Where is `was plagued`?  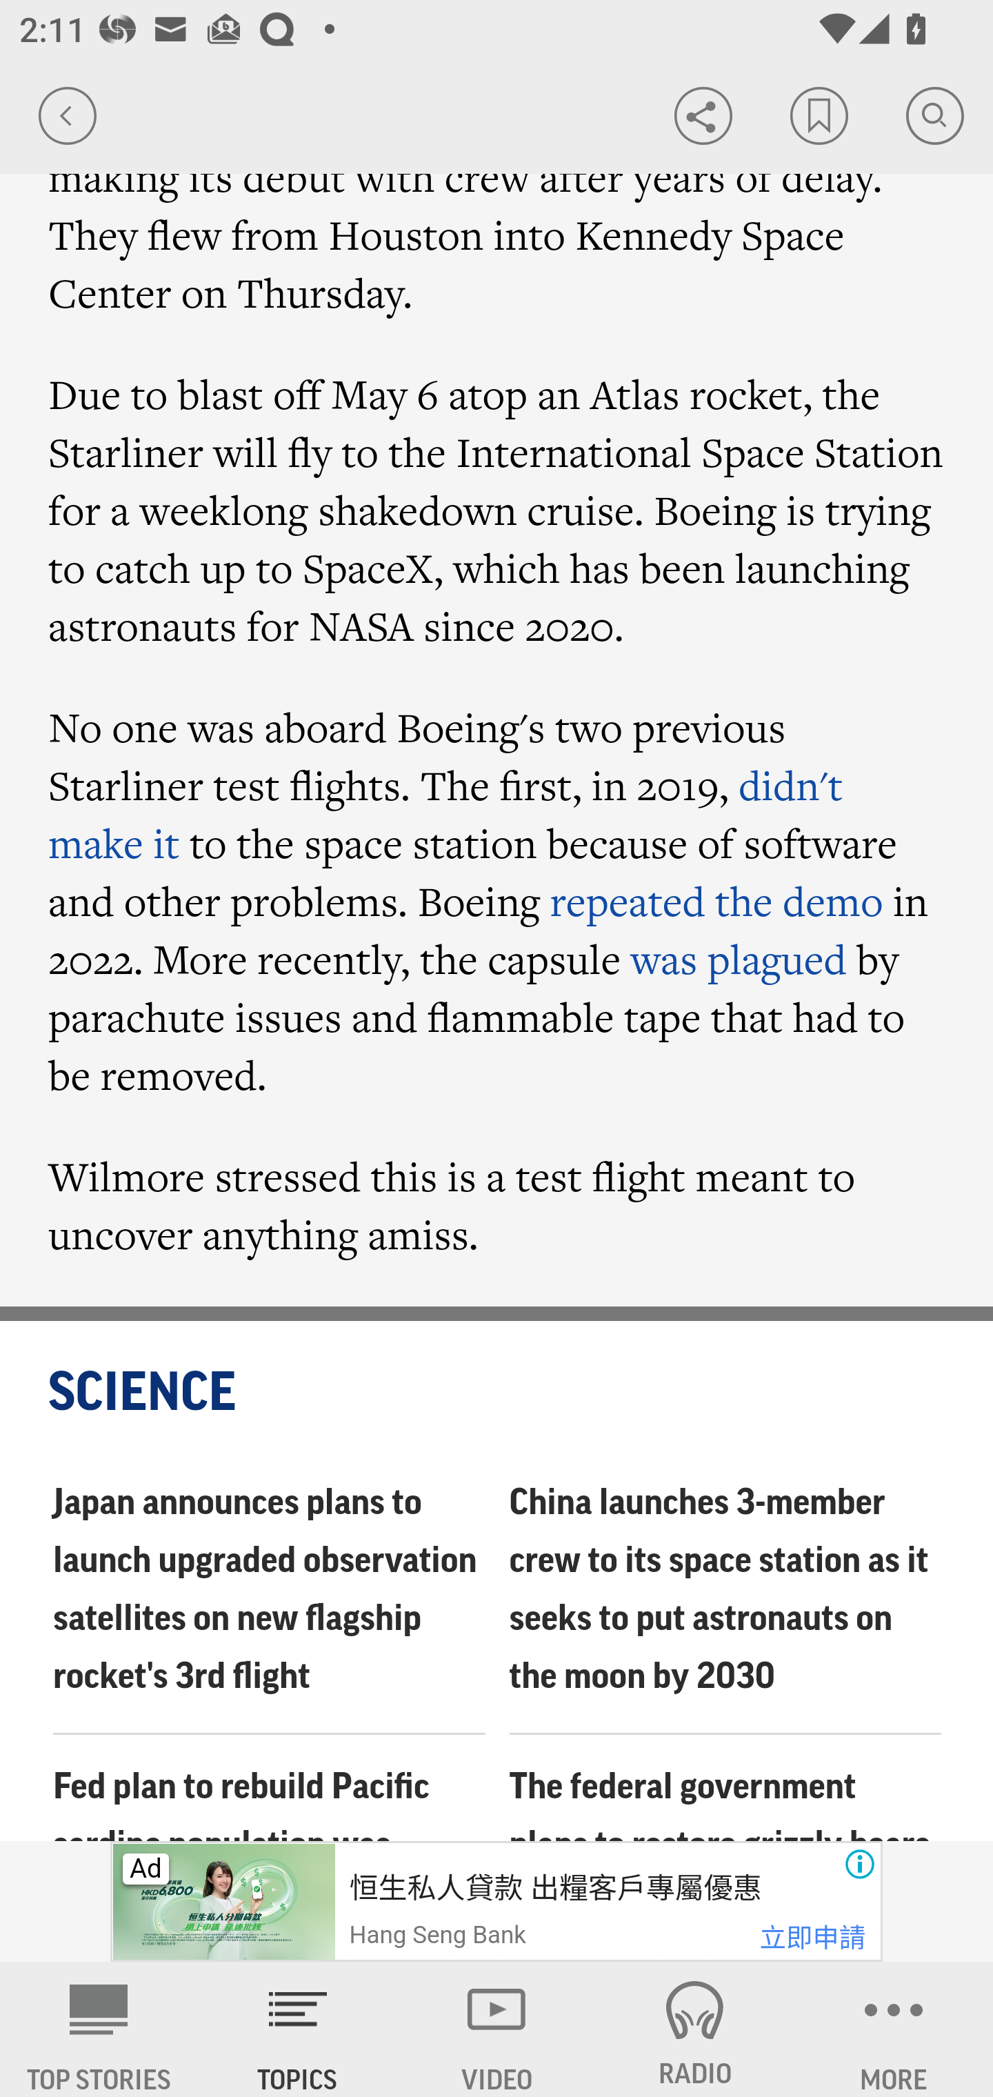 was plagued is located at coordinates (738, 959).